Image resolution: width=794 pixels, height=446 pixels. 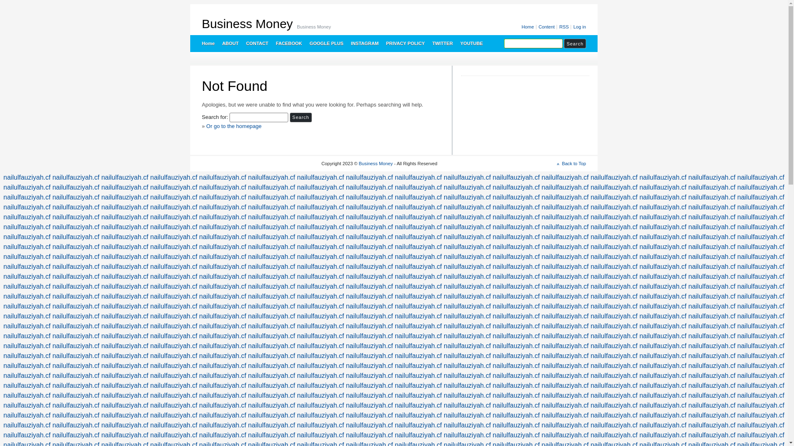 What do you see at coordinates (125, 376) in the screenshot?
I see `nailulfauziyah.cf` at bounding box center [125, 376].